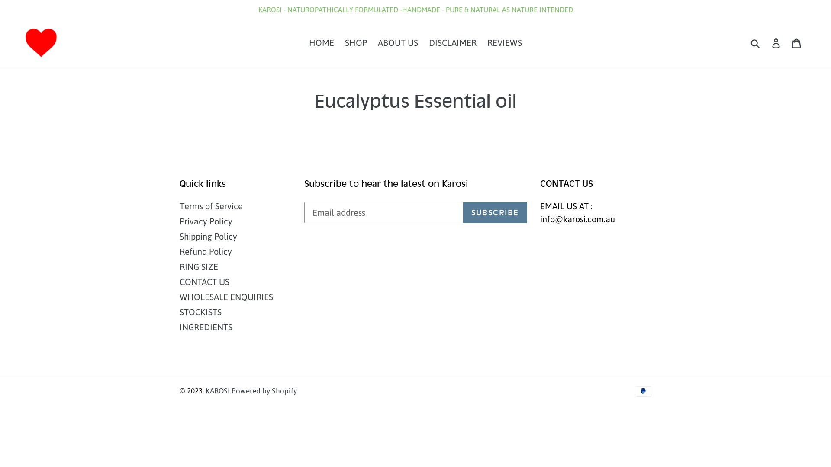 Image resolution: width=831 pixels, height=467 pixels. I want to click on Submit, so click(756, 43).